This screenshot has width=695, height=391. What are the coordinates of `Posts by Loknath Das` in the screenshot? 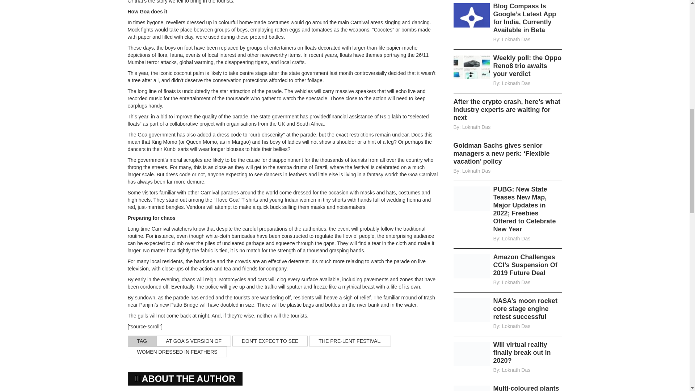 It's located at (476, 171).